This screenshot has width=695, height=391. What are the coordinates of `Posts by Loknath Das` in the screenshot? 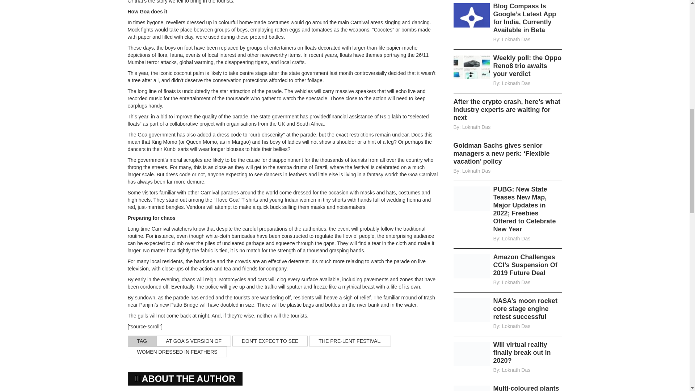 It's located at (476, 171).